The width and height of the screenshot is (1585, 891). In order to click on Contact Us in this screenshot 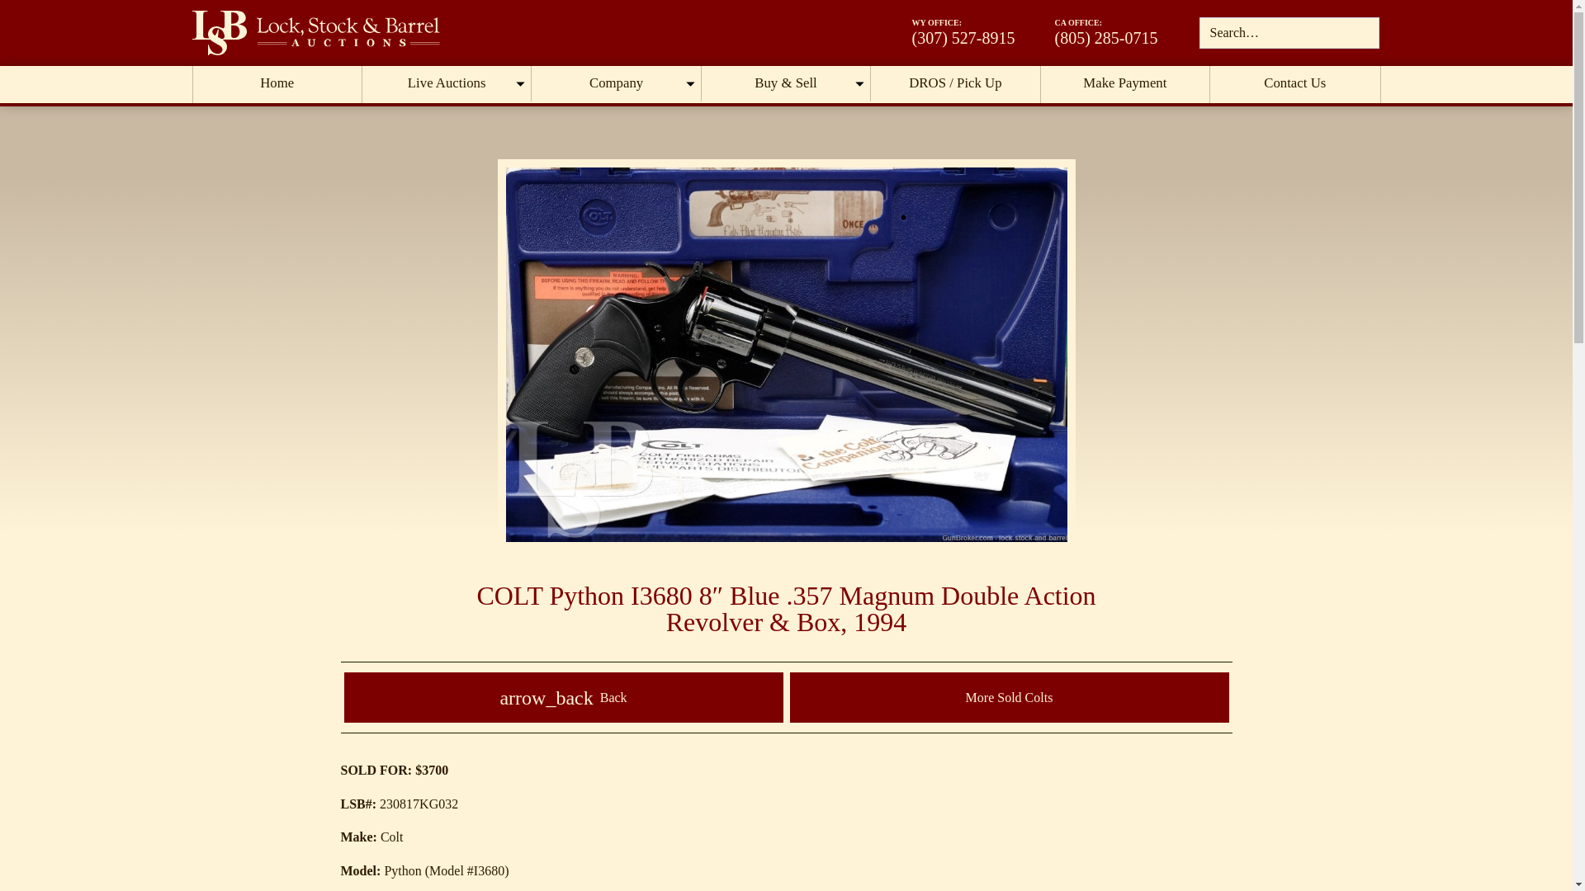, I will do `click(1294, 84)`.